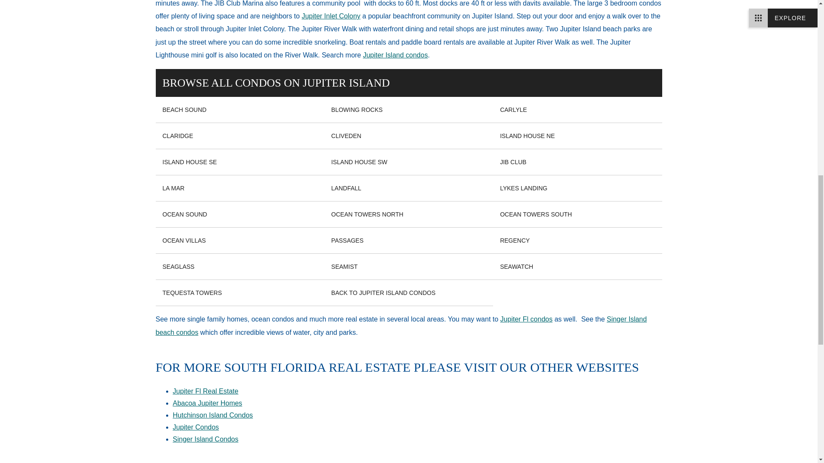 Image resolution: width=824 pixels, height=463 pixels. What do you see at coordinates (395, 55) in the screenshot?
I see `Jupiter Island Condos` at bounding box center [395, 55].